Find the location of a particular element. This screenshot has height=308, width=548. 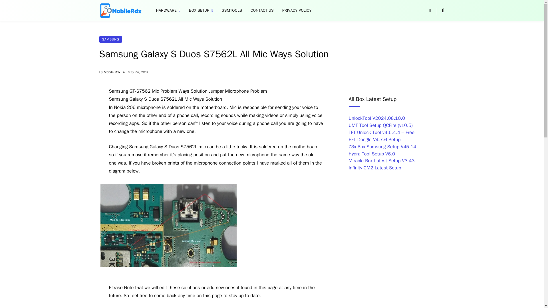

CONTACT US is located at coordinates (262, 11).